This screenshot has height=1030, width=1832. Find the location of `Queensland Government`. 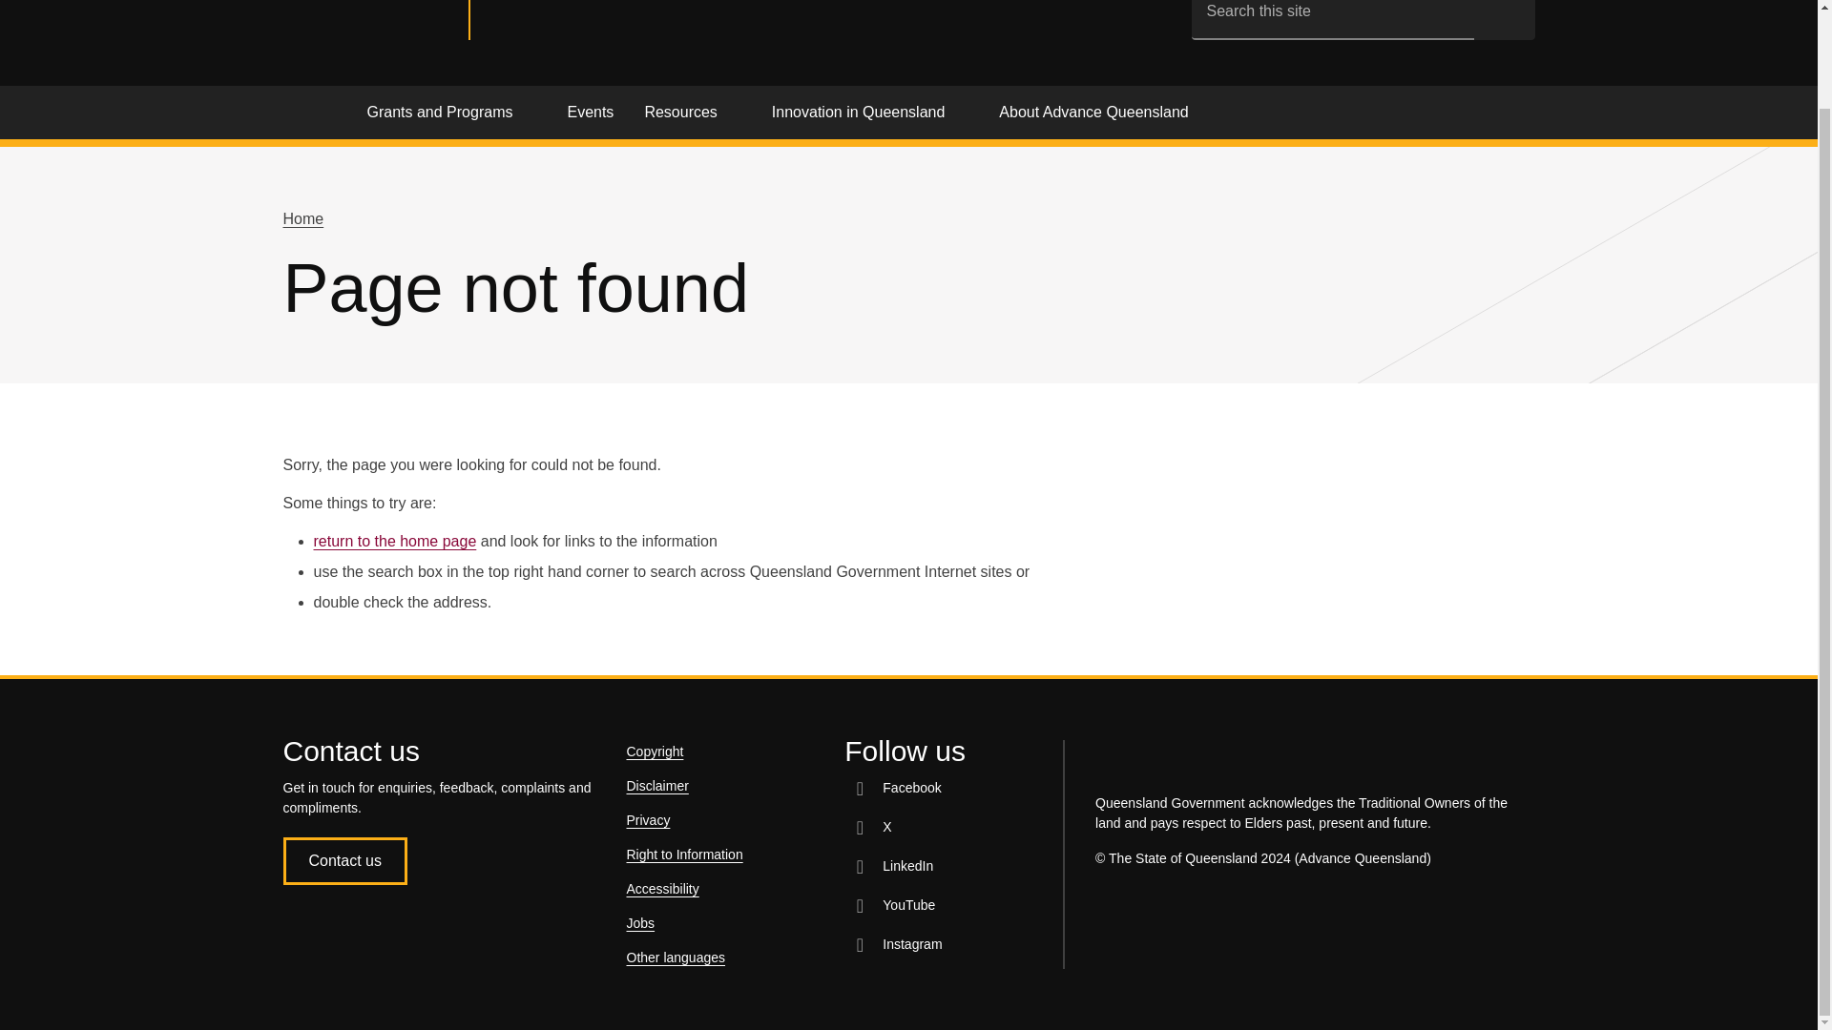

Queensland Government is located at coordinates (375, 20).